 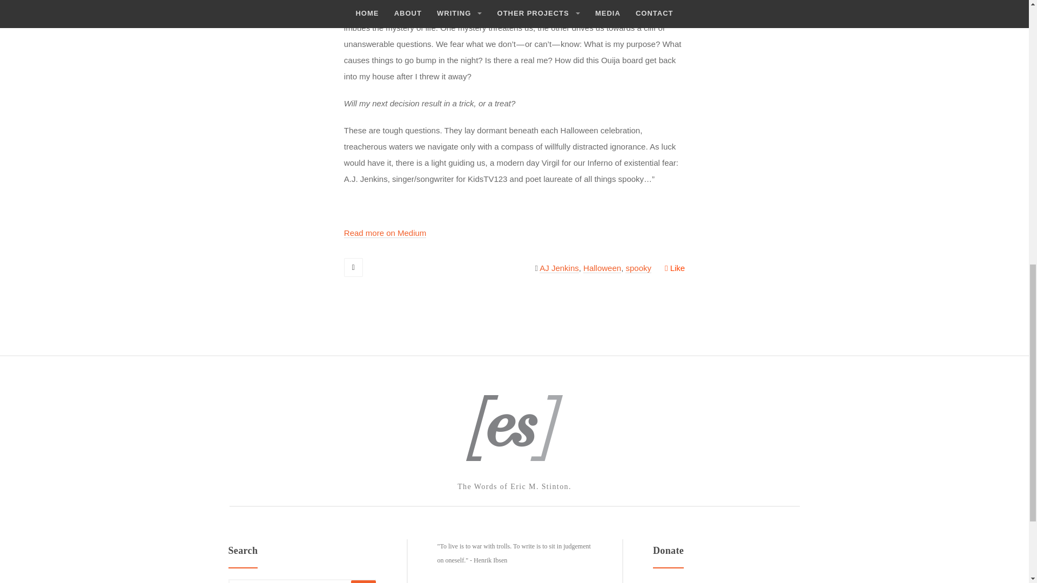 What do you see at coordinates (674, 268) in the screenshot?
I see ` Like` at bounding box center [674, 268].